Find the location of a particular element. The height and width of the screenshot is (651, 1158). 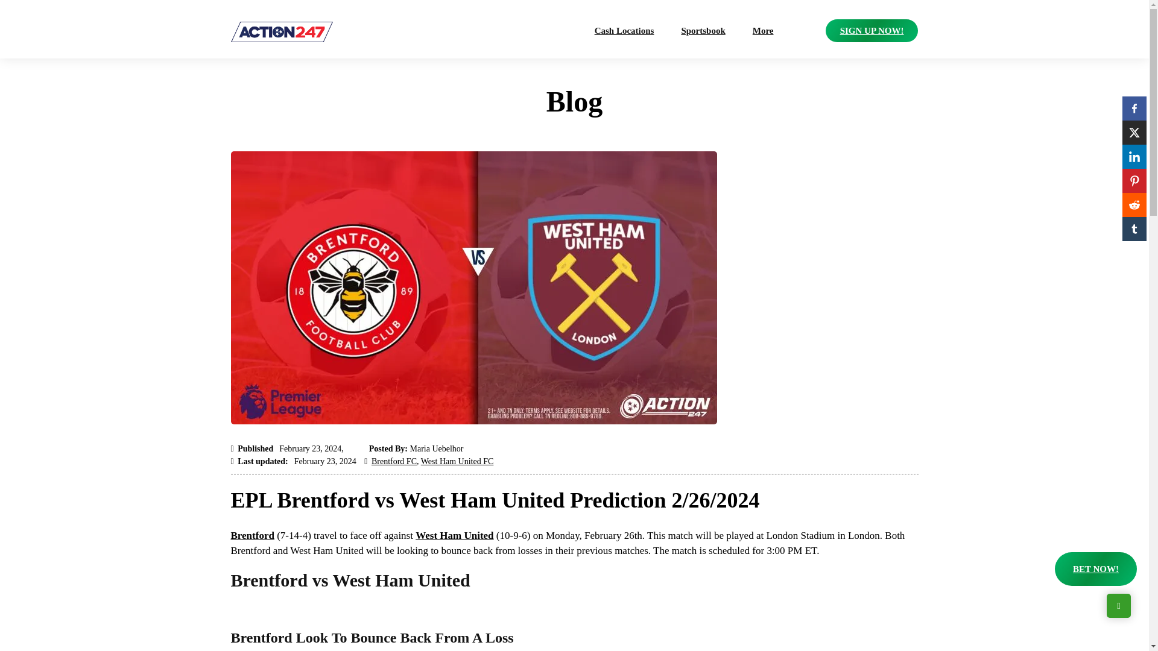

West Ham United is located at coordinates (454, 535).